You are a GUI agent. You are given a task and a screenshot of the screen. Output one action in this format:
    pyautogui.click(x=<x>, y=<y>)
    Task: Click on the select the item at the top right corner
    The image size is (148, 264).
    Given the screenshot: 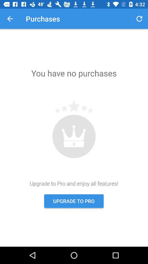 What is the action you would take?
    pyautogui.click(x=139, y=19)
    